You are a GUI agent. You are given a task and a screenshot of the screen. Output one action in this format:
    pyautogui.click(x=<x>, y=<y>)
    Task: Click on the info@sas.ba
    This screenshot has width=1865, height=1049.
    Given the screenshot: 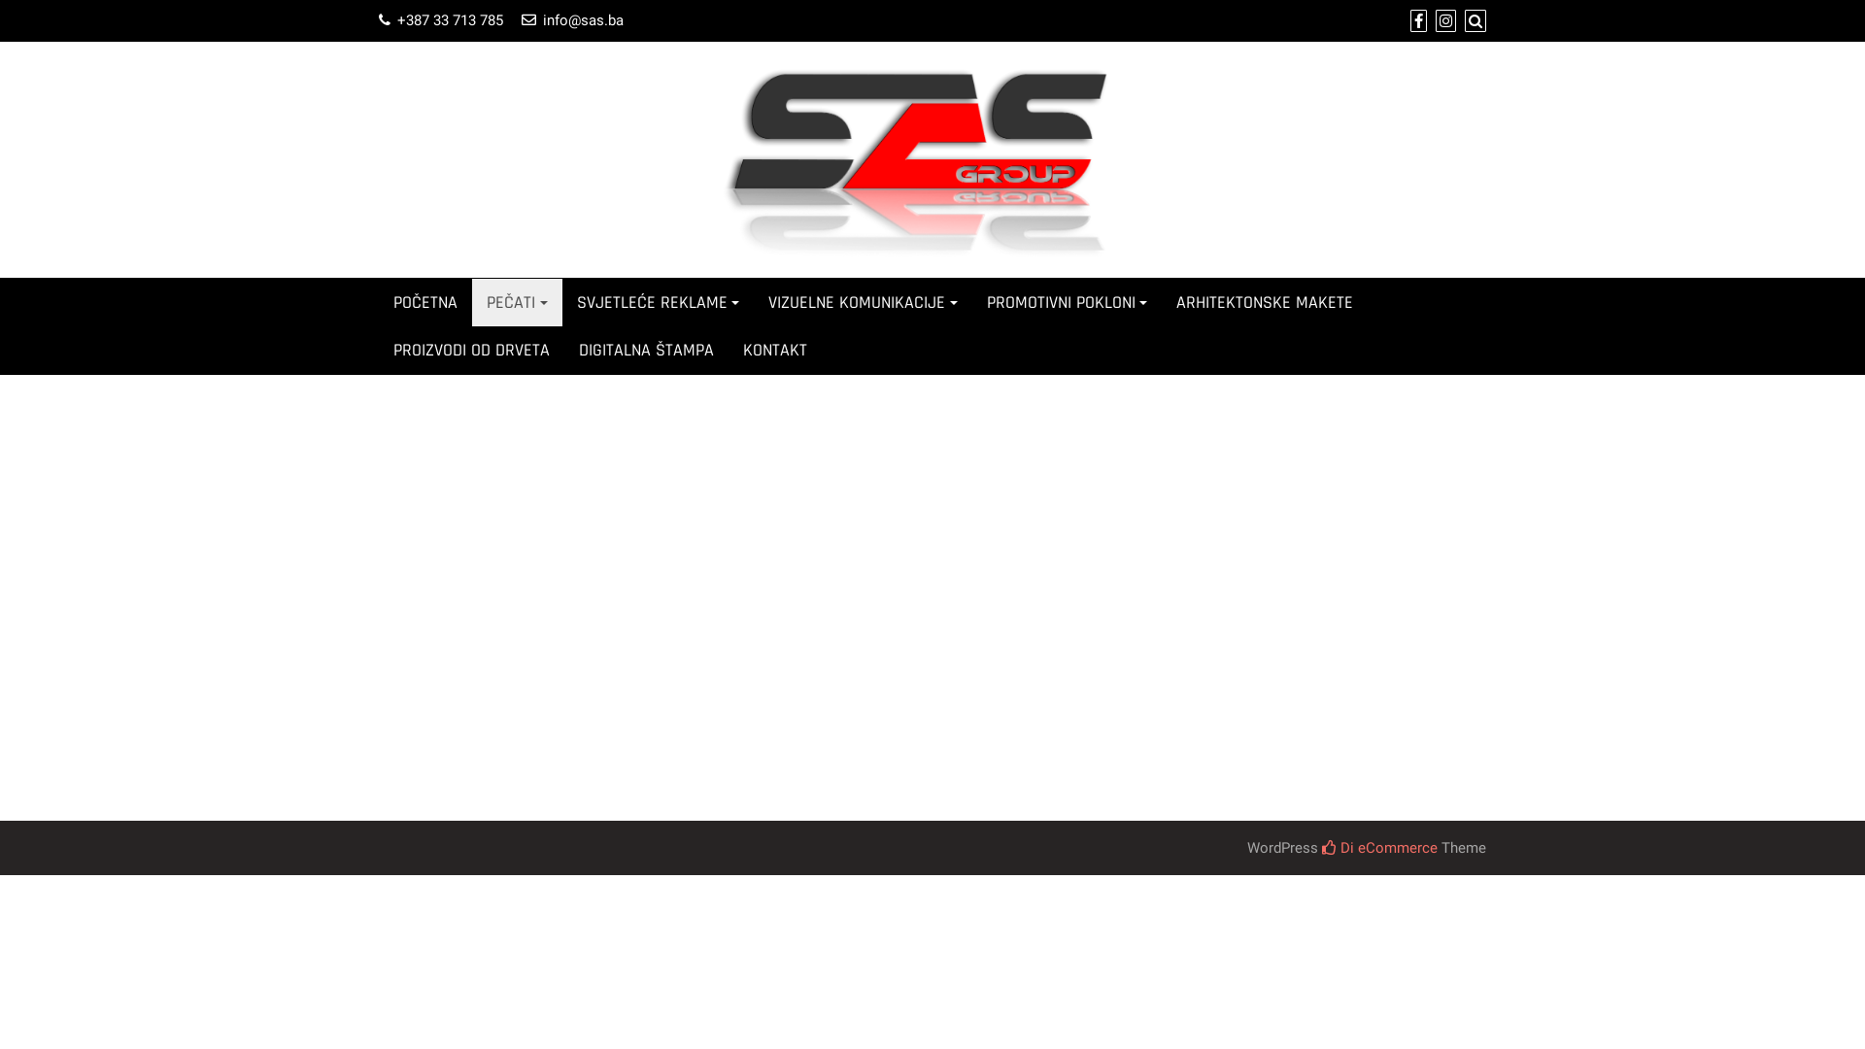 What is the action you would take?
    pyautogui.click(x=583, y=20)
    